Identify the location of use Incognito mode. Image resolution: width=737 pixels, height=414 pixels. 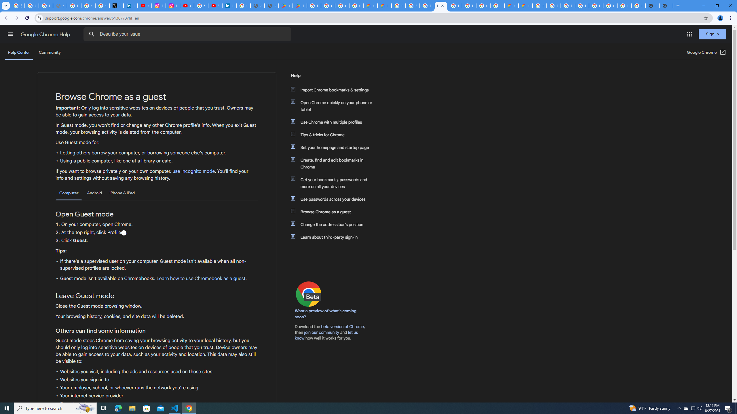
(194, 171).